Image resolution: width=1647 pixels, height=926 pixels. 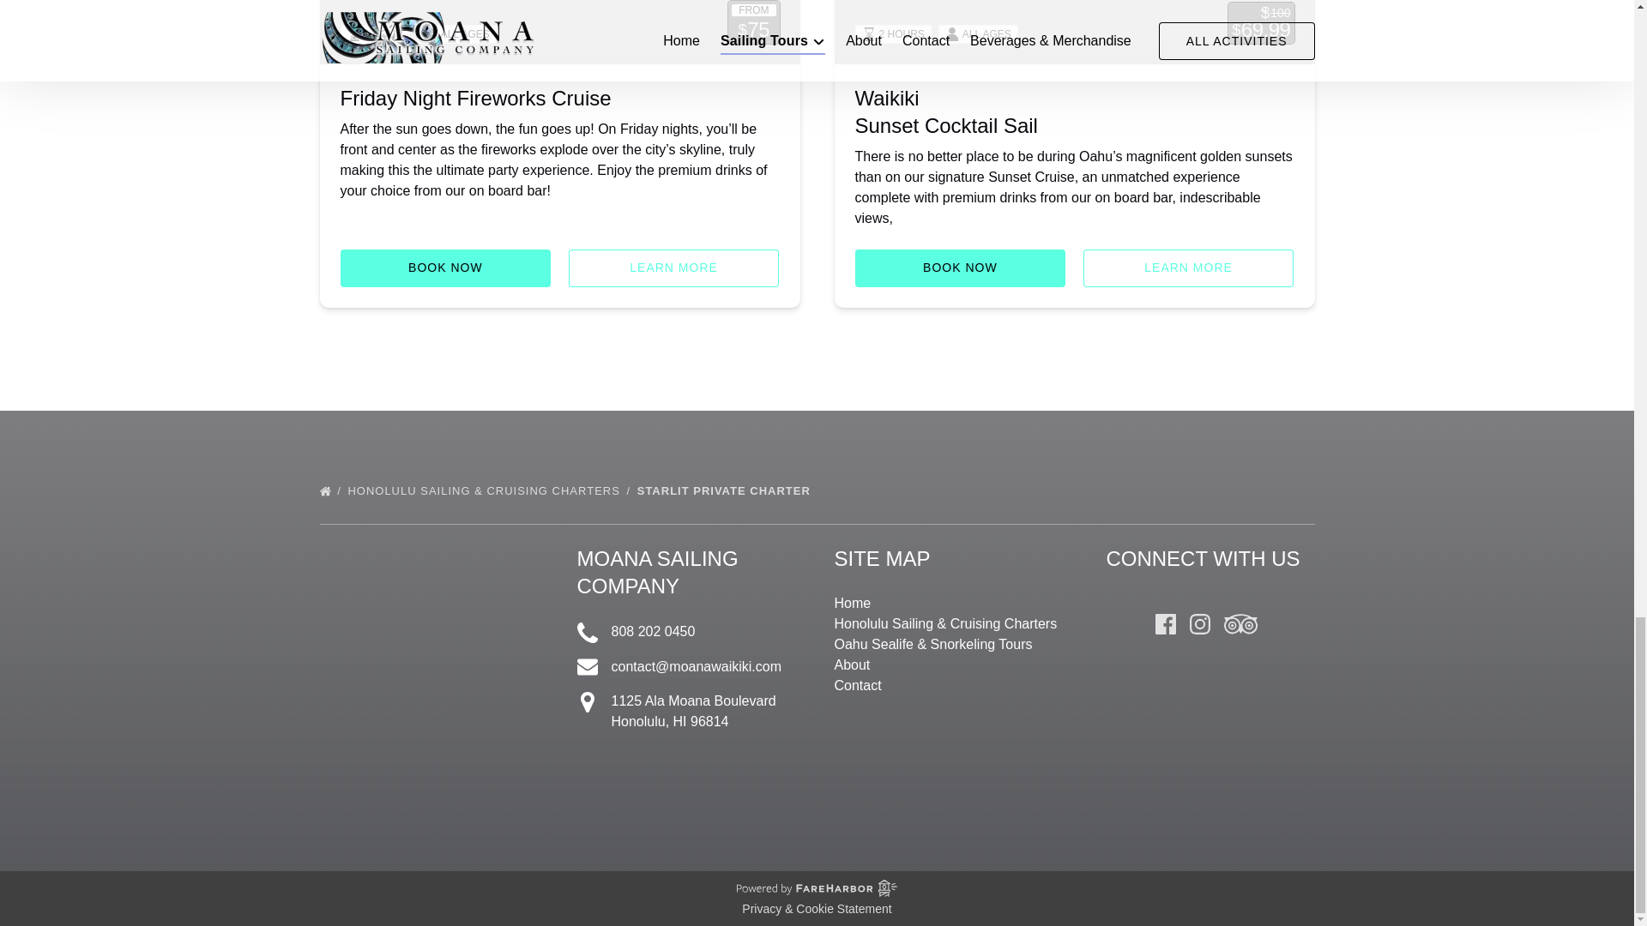 I want to click on Envelope, so click(x=587, y=666).